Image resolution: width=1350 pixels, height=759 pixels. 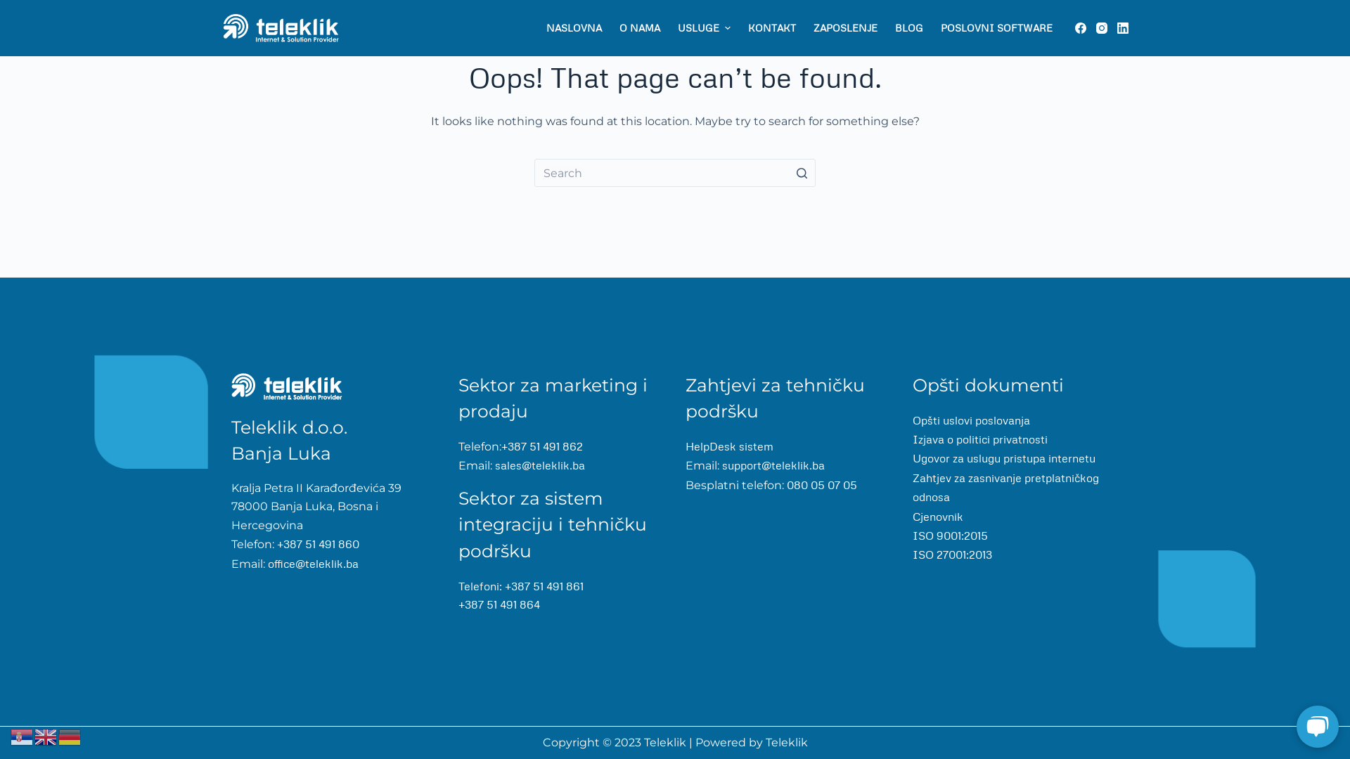 I want to click on ZAPOSLENJE, so click(x=845, y=28).